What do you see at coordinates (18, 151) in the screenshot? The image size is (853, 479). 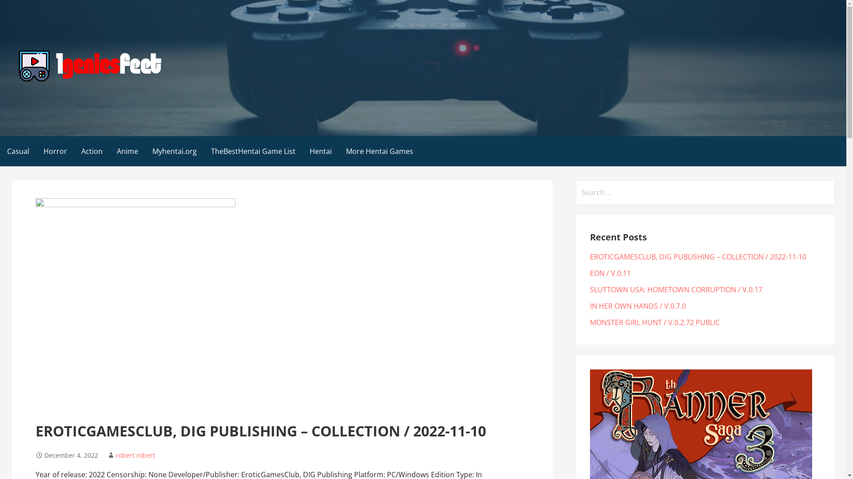 I see `Casual` at bounding box center [18, 151].